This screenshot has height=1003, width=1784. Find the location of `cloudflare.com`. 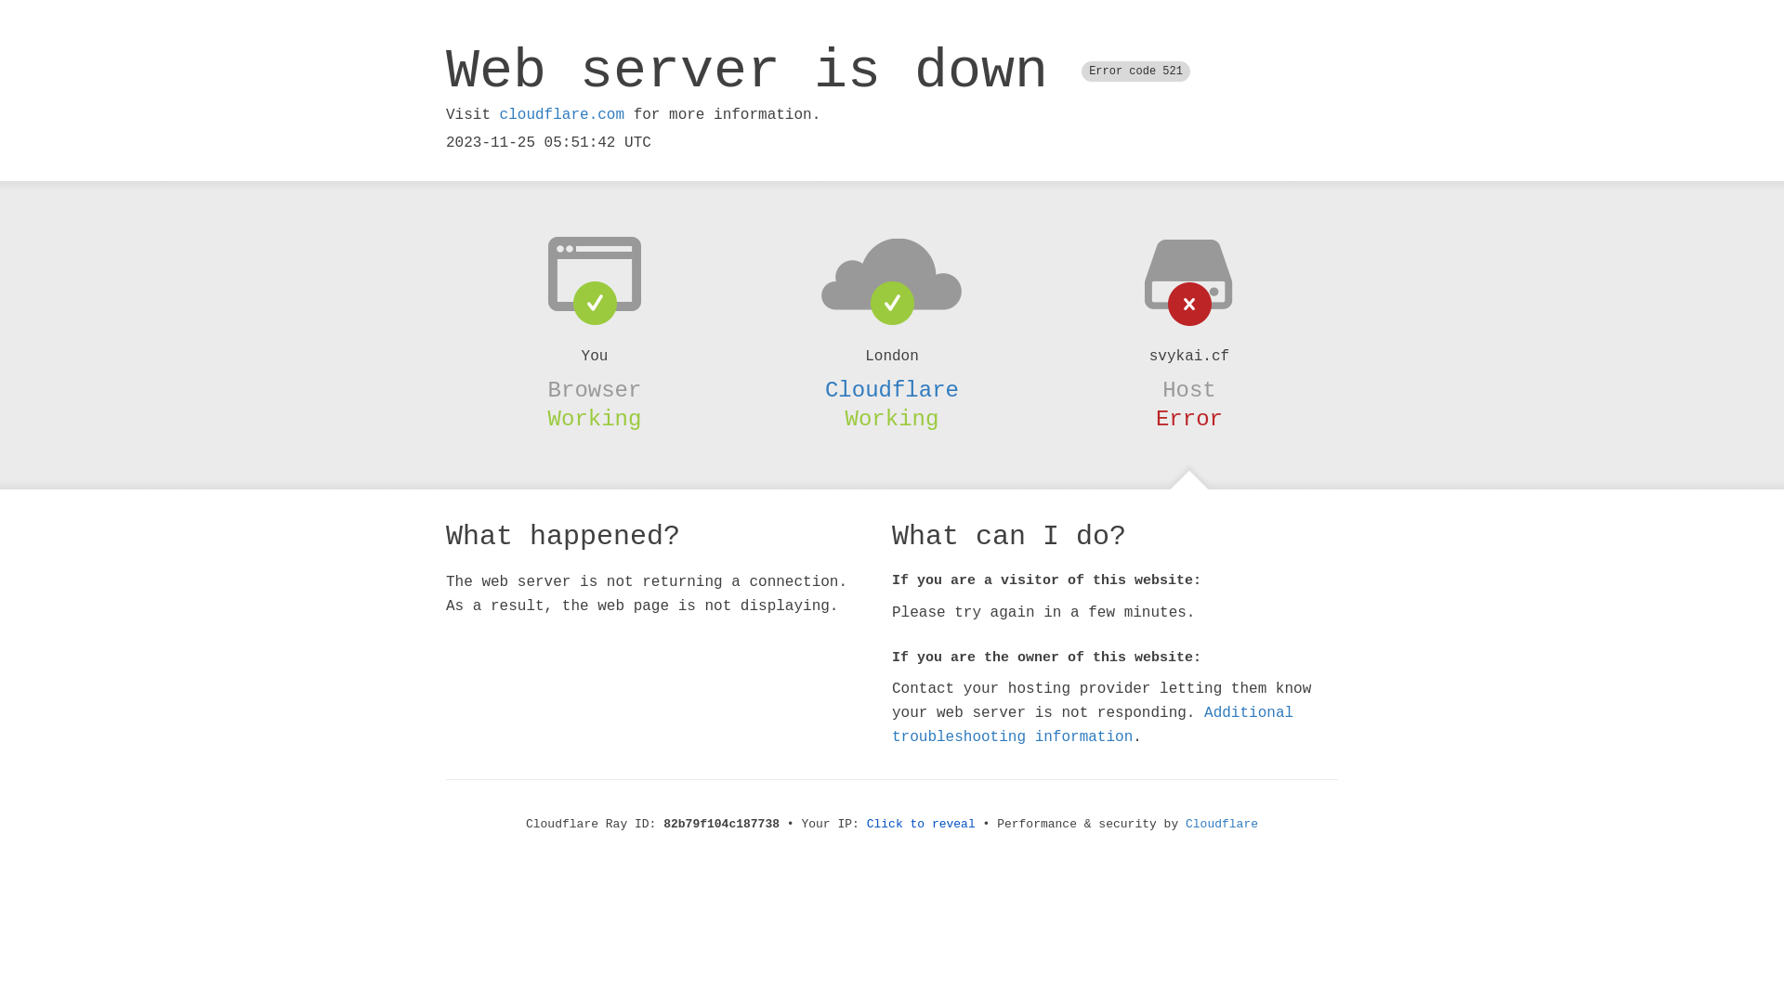

cloudflare.com is located at coordinates (562, 115).